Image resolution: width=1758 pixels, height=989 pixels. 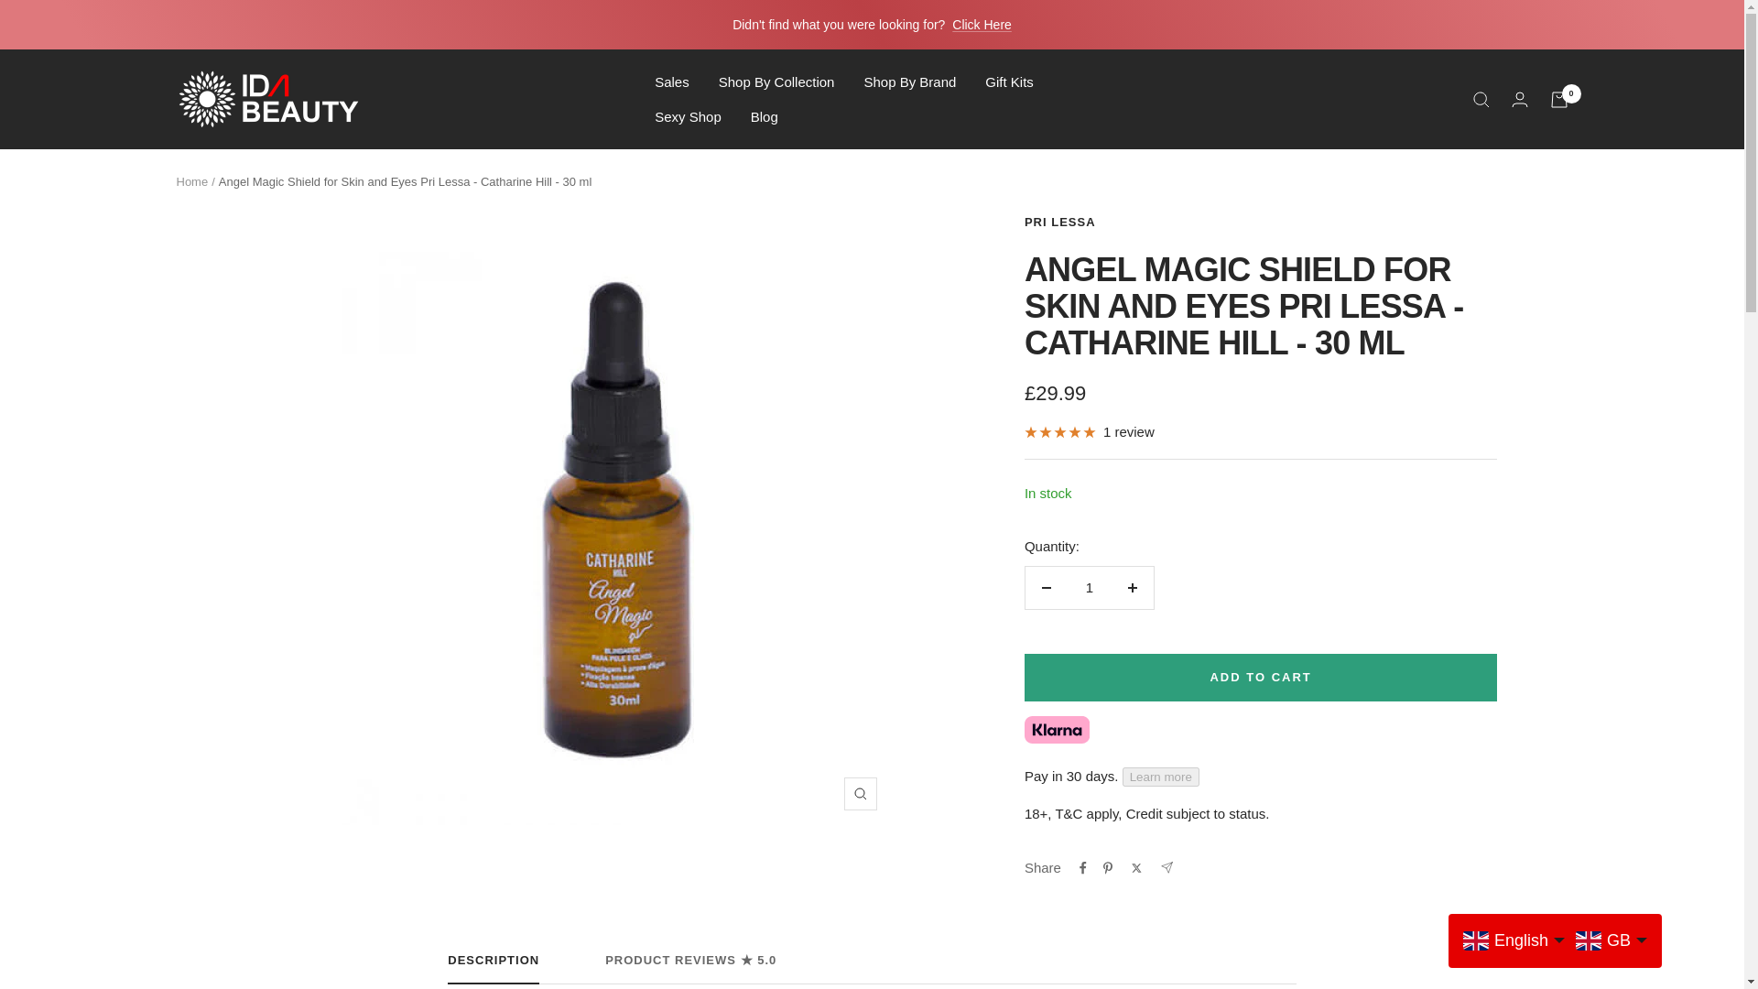 I want to click on Sales, so click(x=671, y=82).